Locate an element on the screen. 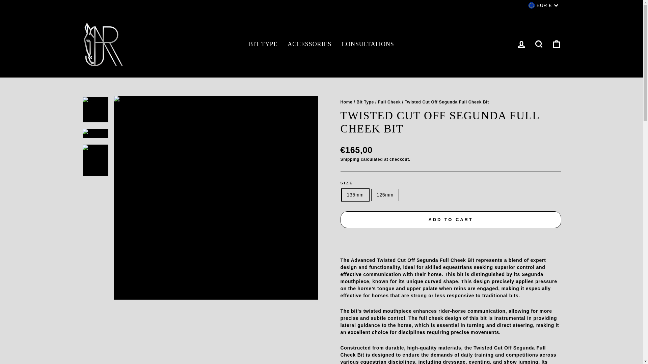 The width and height of the screenshot is (648, 364). BIT TYPE is located at coordinates (263, 44).